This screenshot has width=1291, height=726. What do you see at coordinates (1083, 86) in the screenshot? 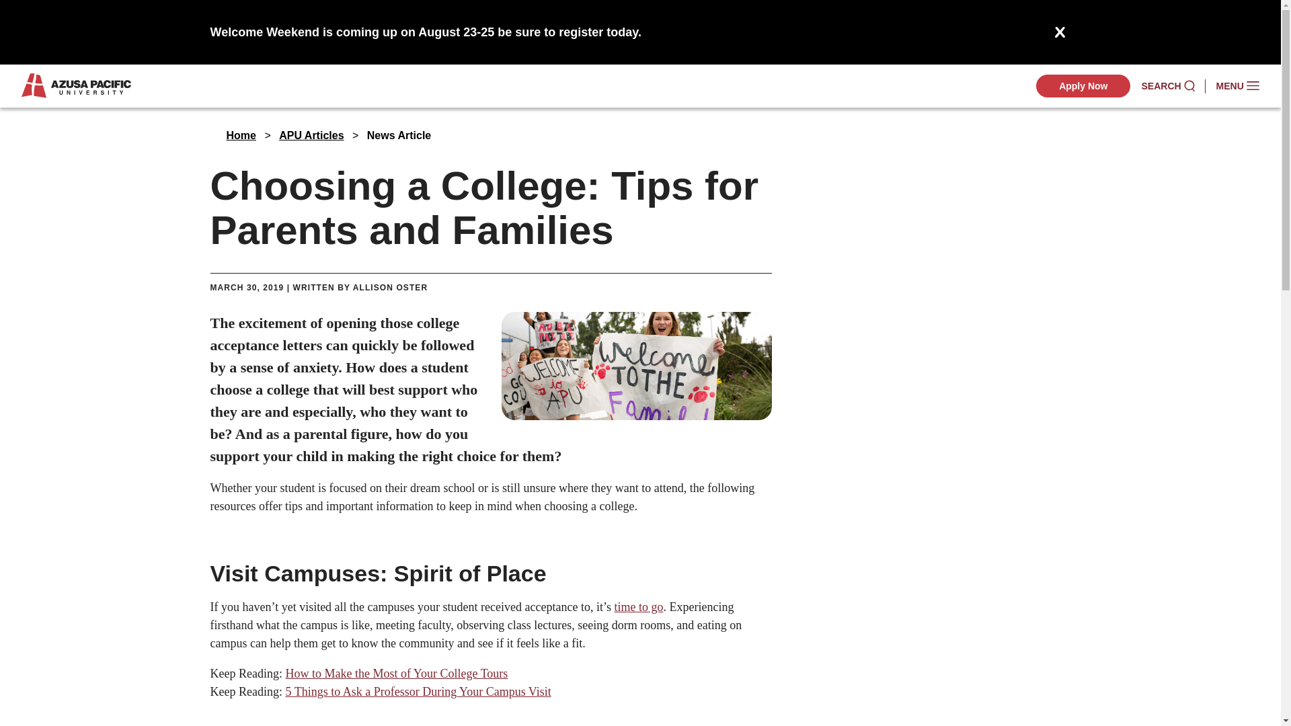
I see `Apply Now` at bounding box center [1083, 86].